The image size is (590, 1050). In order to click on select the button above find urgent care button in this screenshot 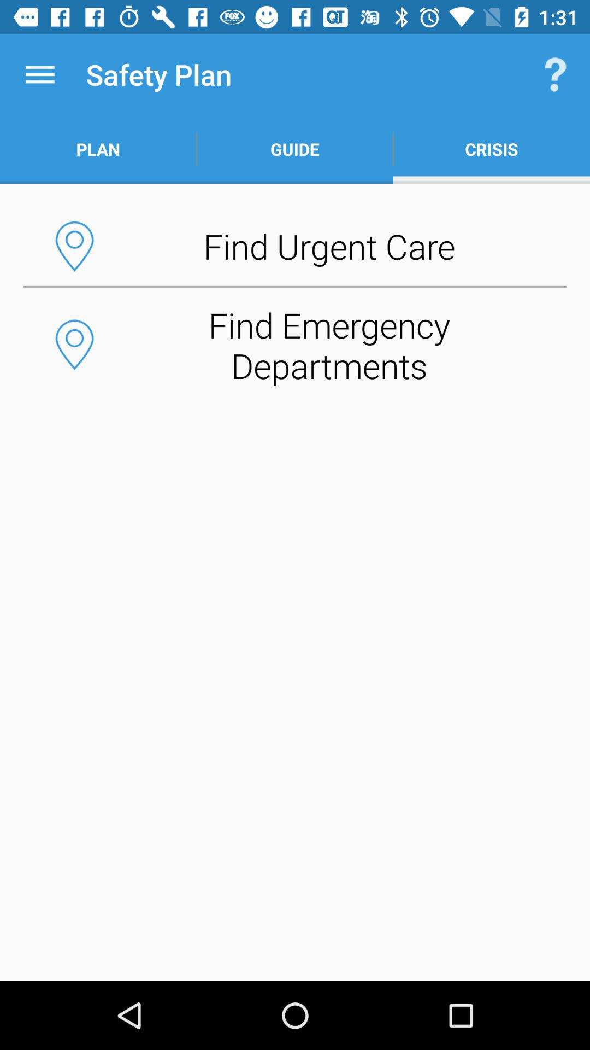, I will do `click(492, 149)`.